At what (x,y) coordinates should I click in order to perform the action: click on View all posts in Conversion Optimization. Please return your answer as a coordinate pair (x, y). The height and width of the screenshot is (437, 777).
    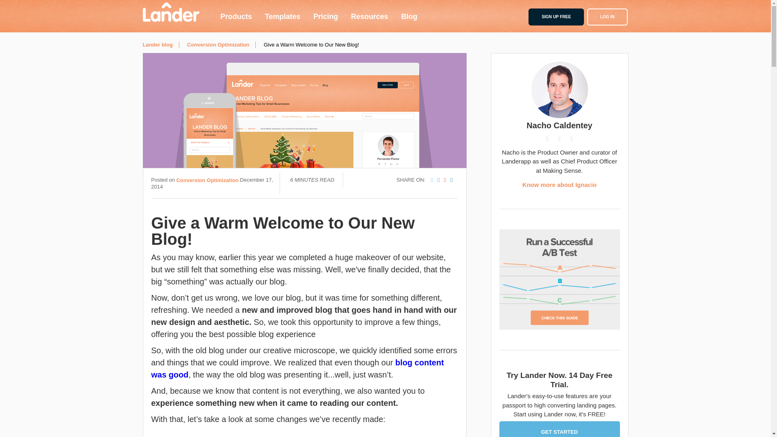
    Looking at the image, I should click on (207, 180).